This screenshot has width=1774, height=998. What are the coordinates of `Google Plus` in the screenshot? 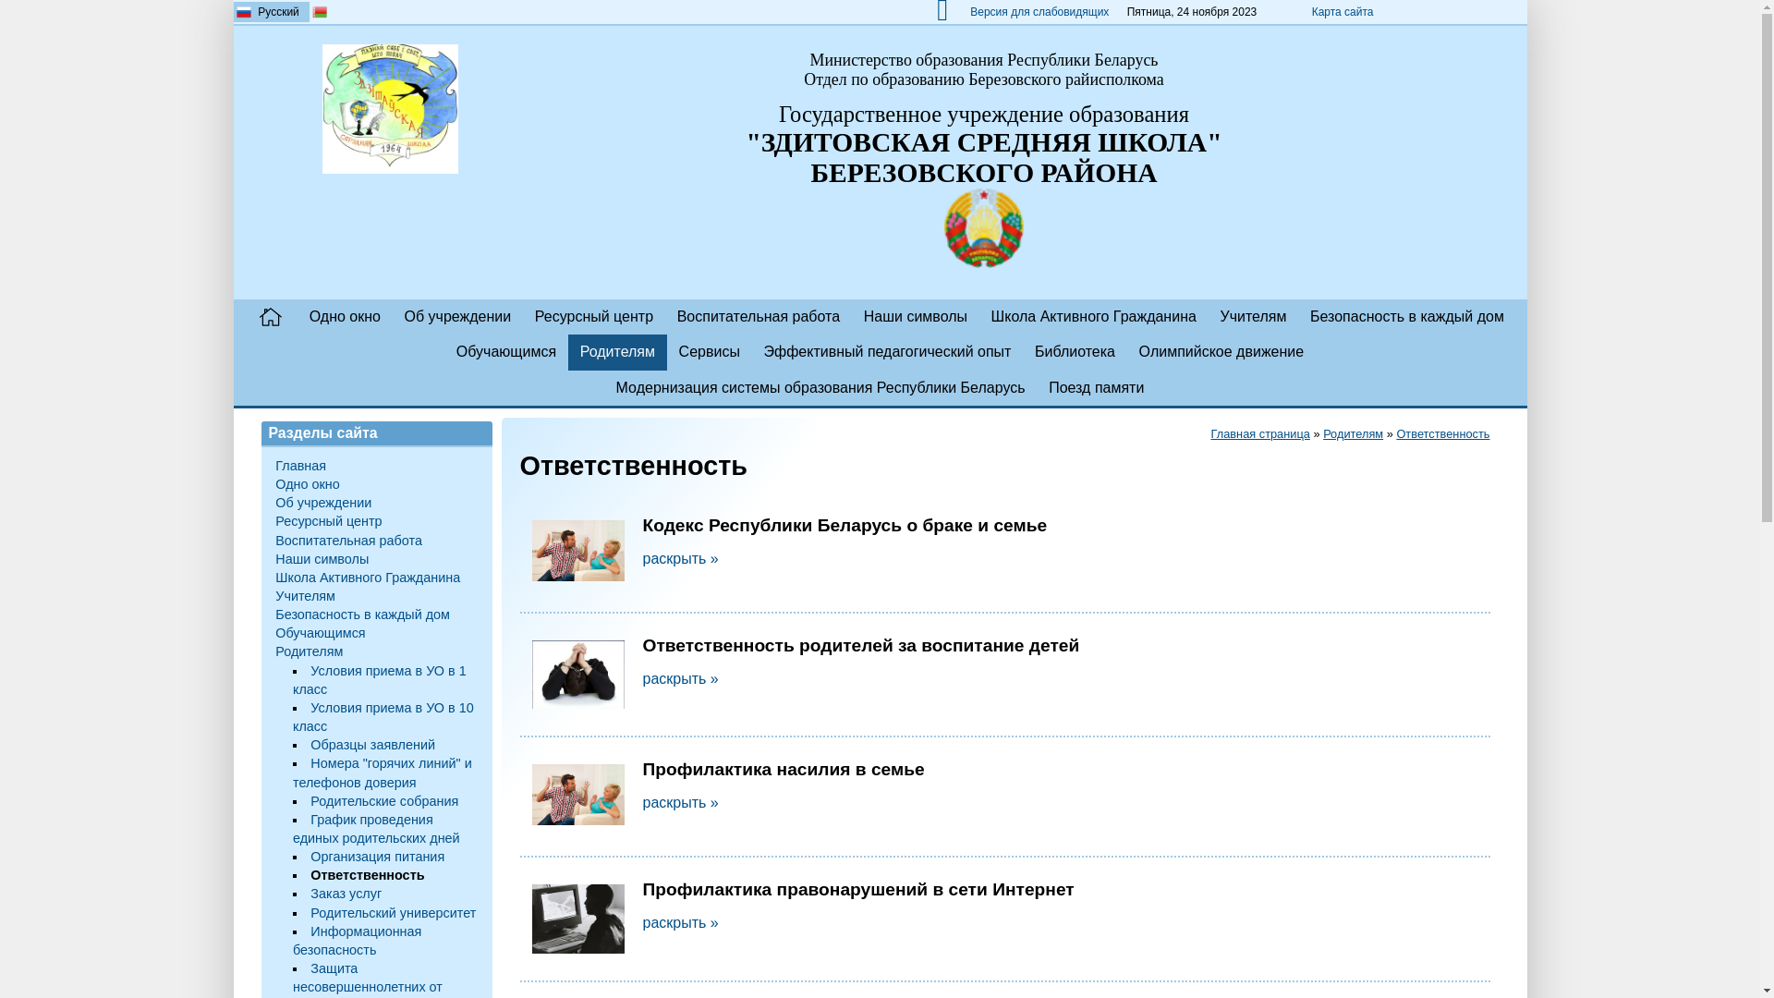 It's located at (1516, 12).